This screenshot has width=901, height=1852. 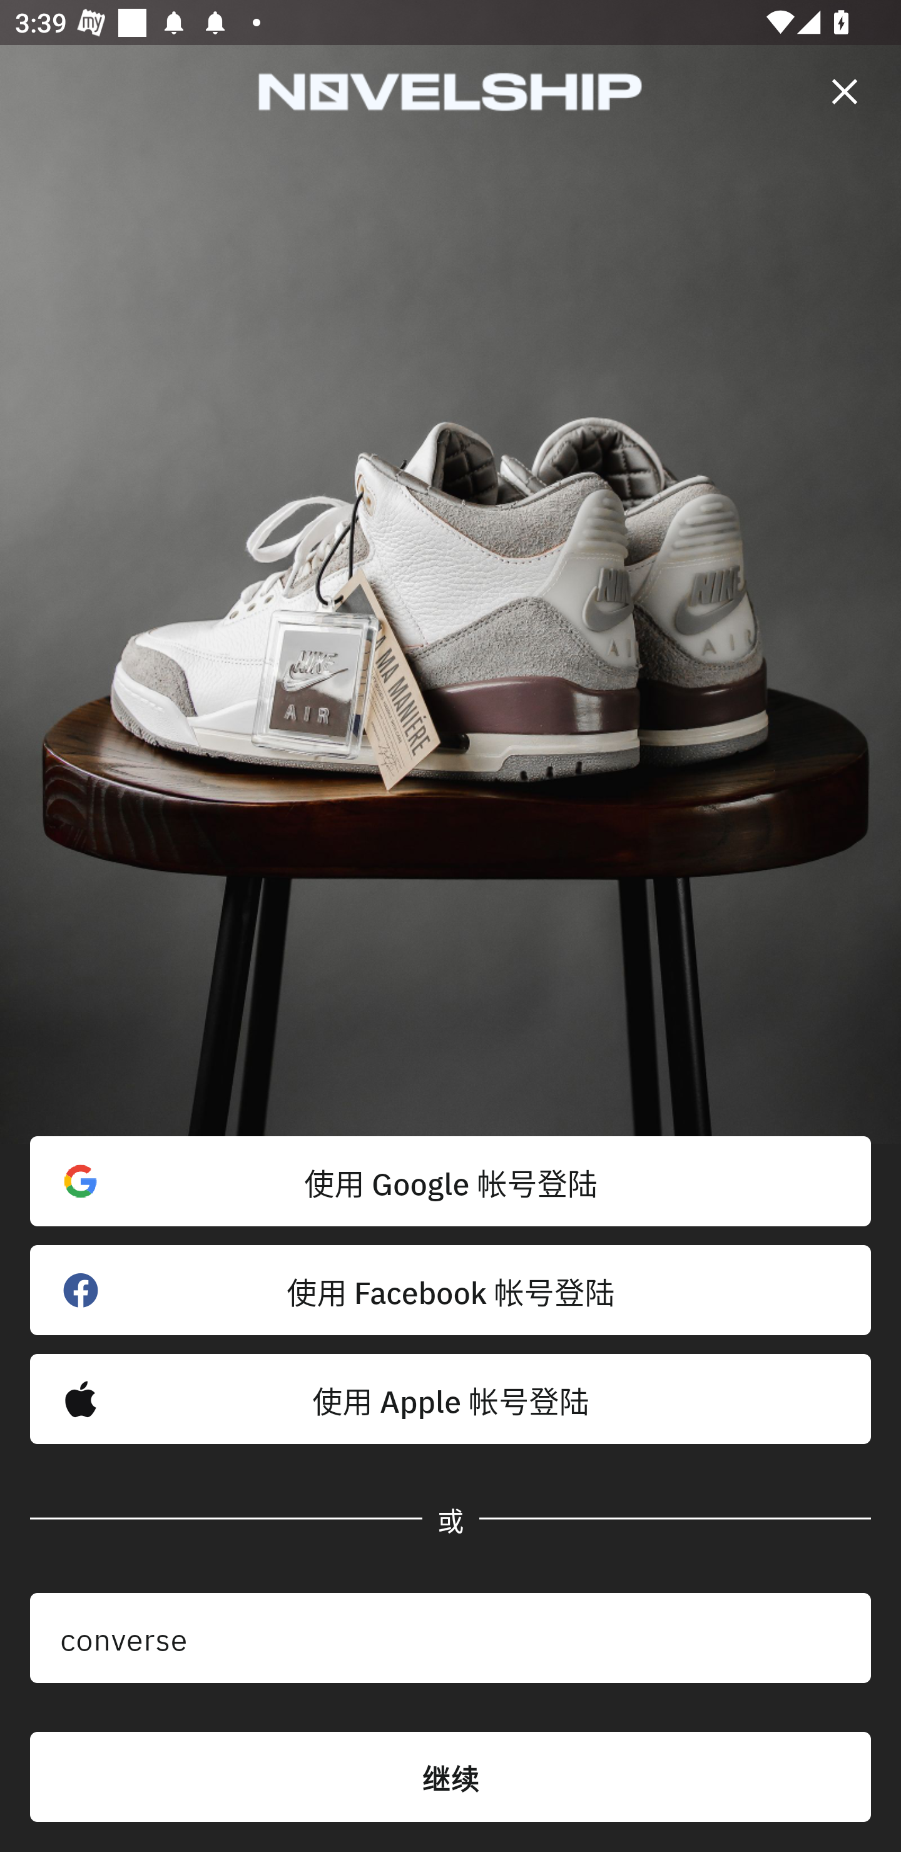 I want to click on converse, so click(x=450, y=1638).